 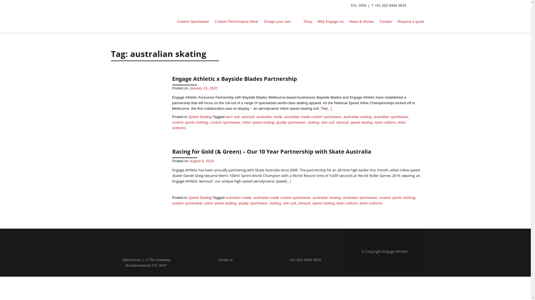 I want to click on australian sportswear, so click(x=391, y=117).